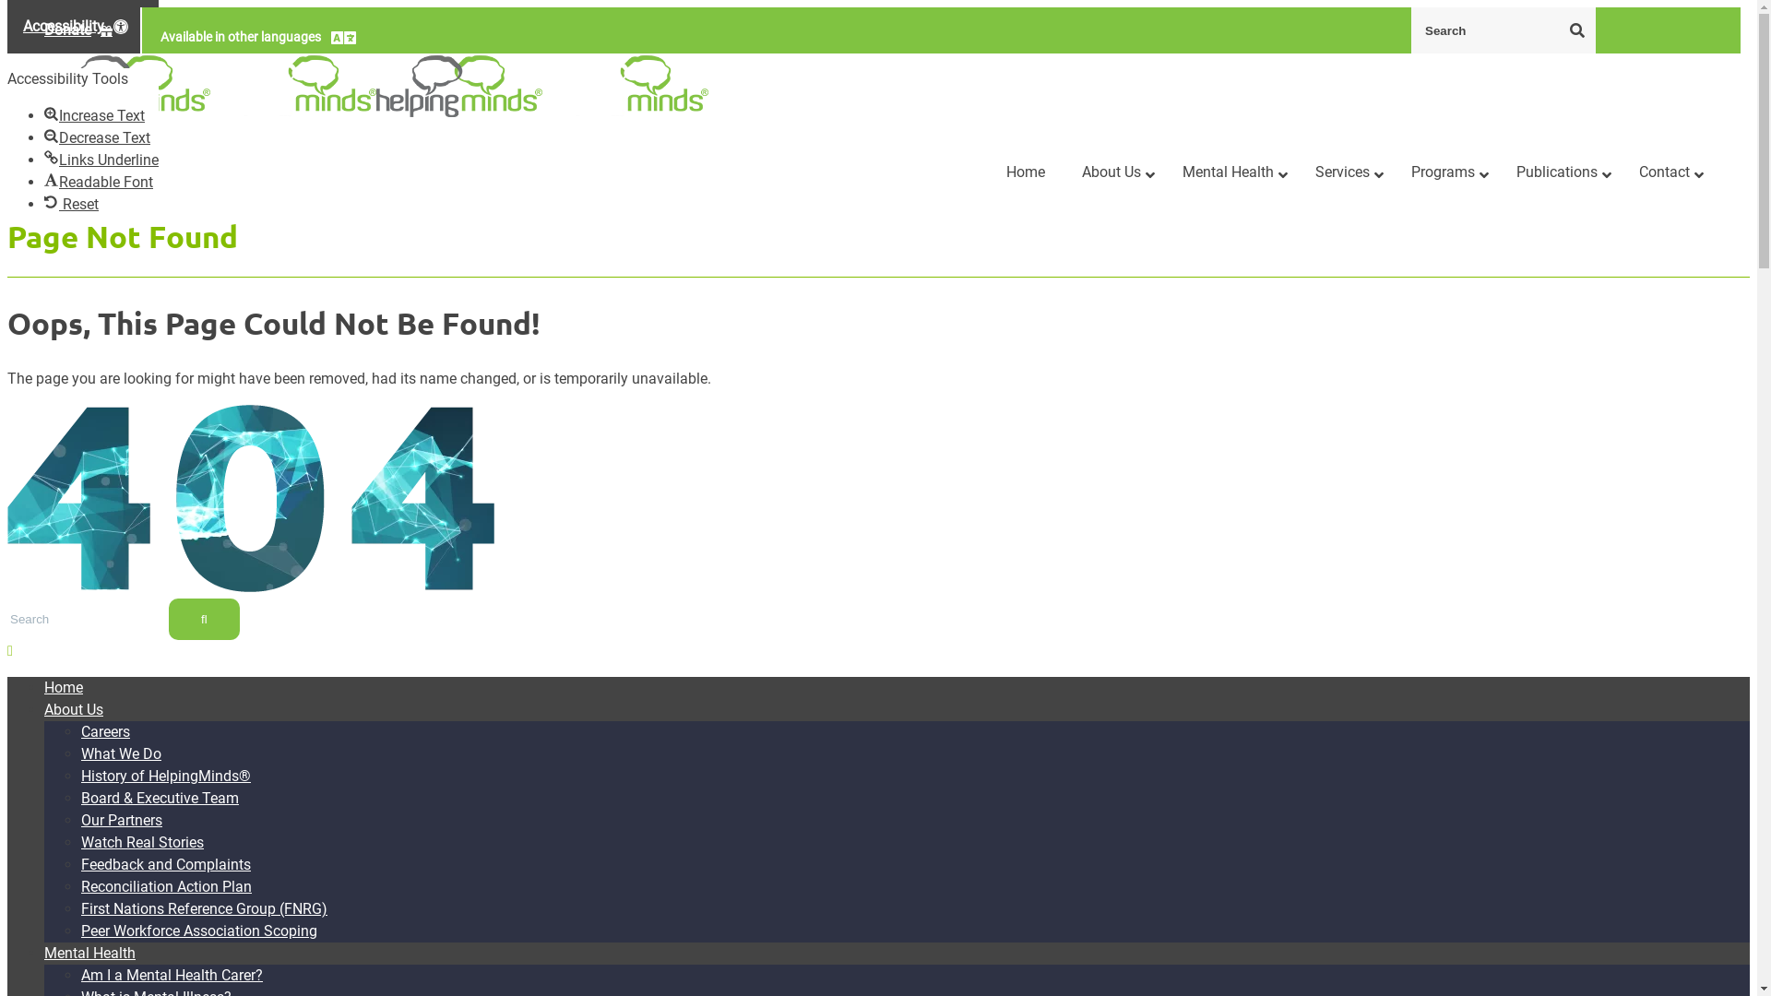 Image resolution: width=1771 pixels, height=996 pixels. I want to click on HelpingMinds, so click(293, 87).